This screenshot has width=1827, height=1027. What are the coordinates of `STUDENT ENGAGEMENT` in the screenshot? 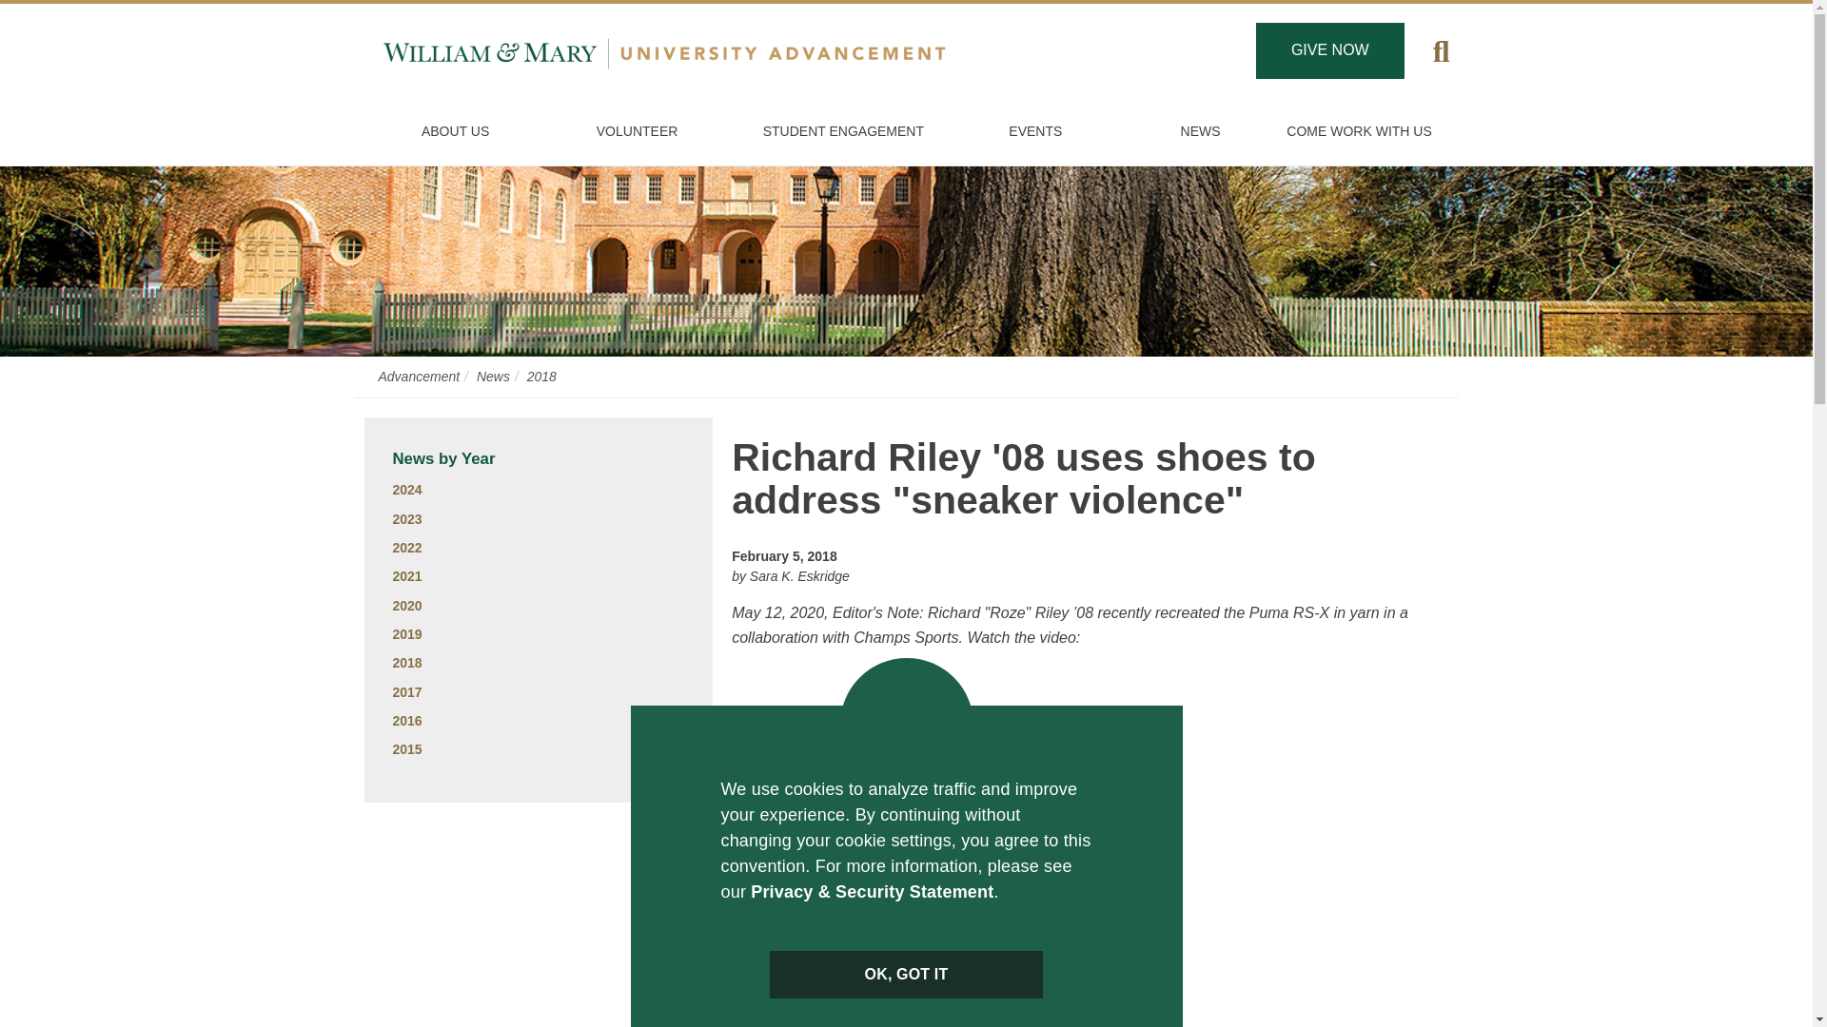 It's located at (843, 131).